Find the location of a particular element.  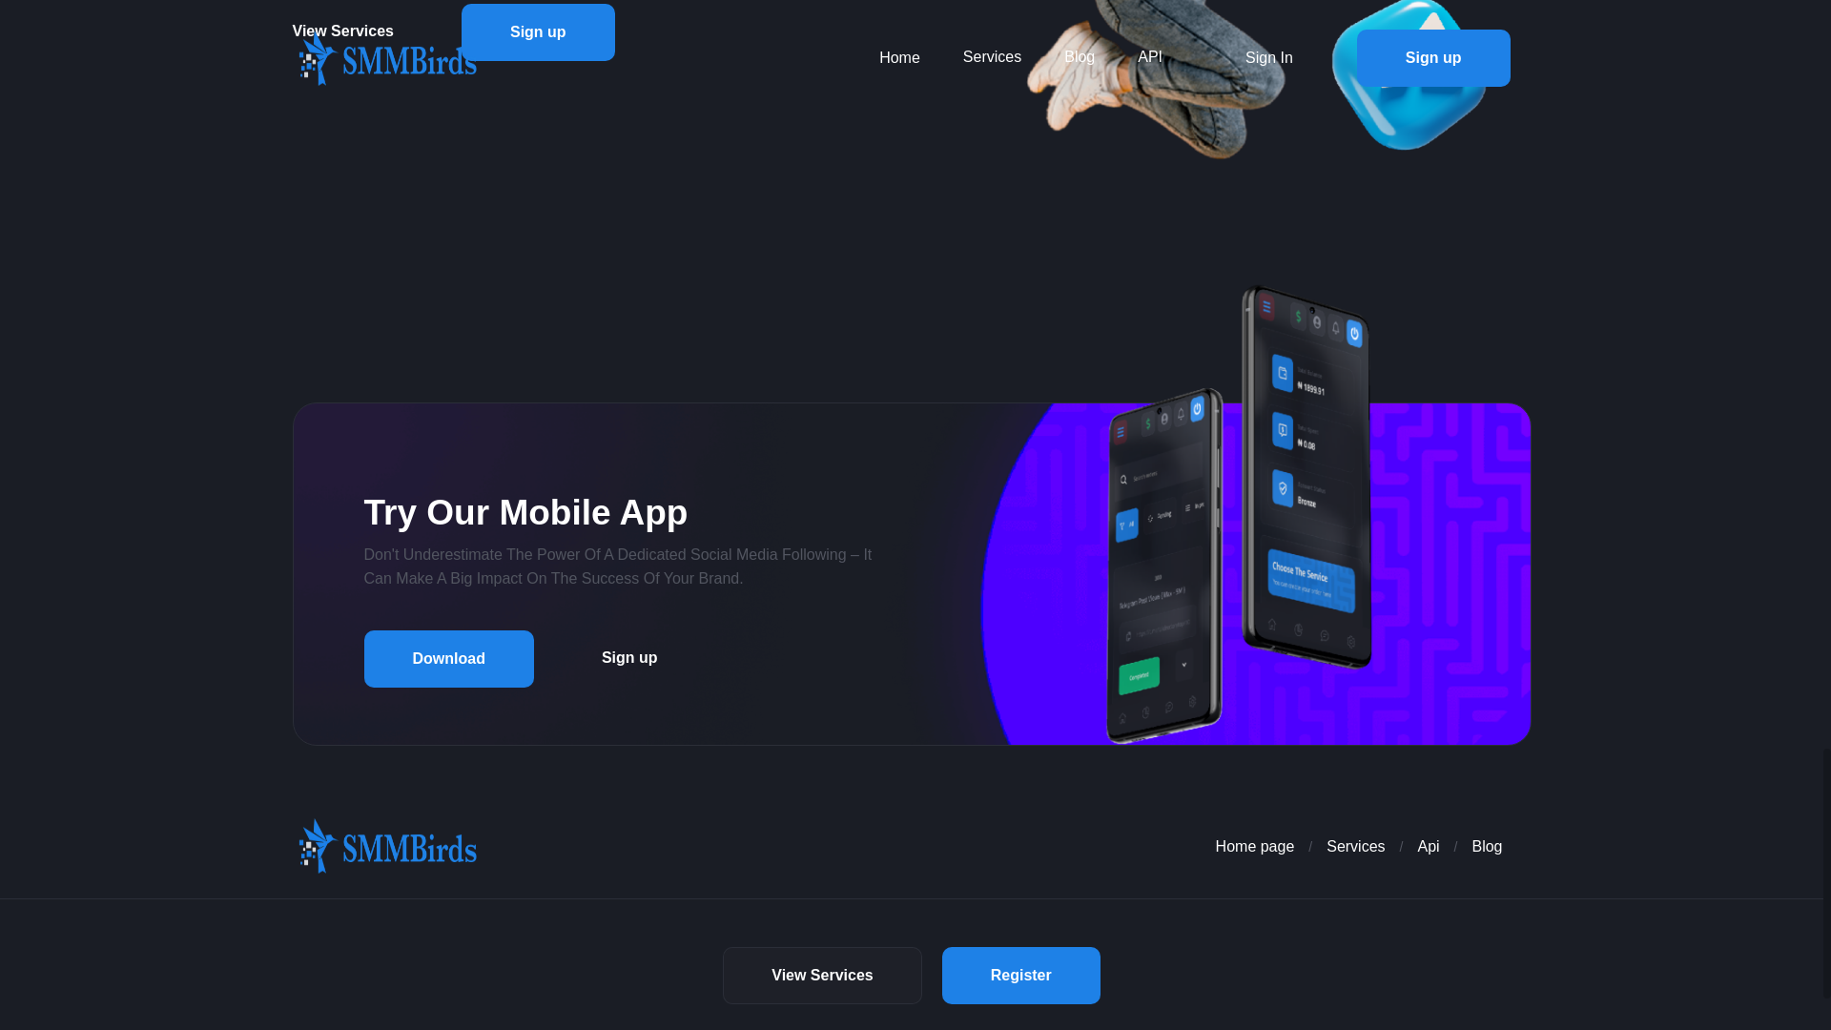

Download is located at coordinates (449, 658).